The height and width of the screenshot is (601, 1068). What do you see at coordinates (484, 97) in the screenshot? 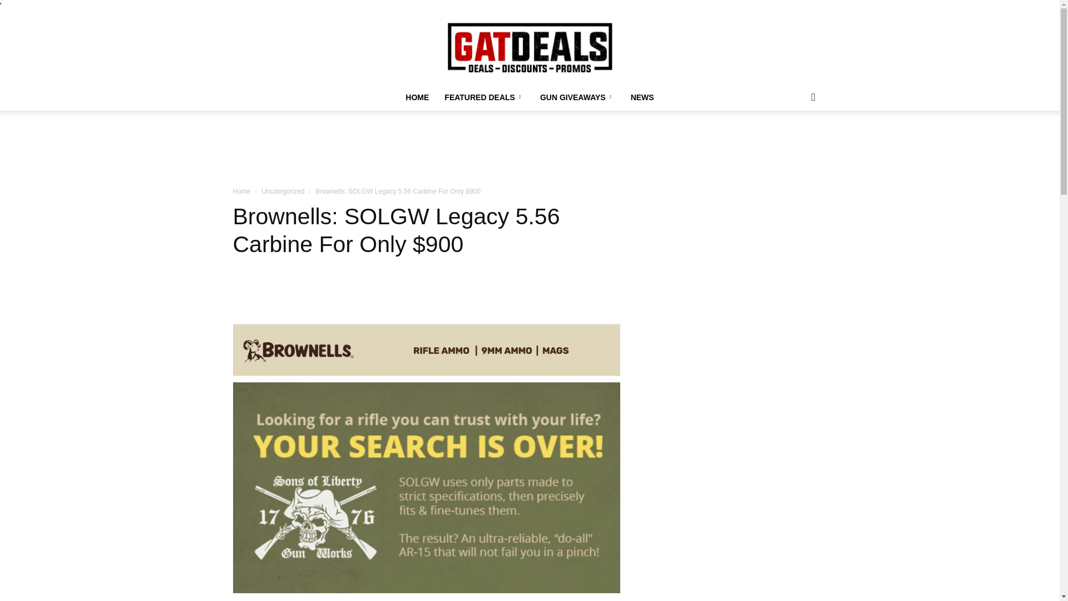
I see `FEATURED DEALS` at bounding box center [484, 97].